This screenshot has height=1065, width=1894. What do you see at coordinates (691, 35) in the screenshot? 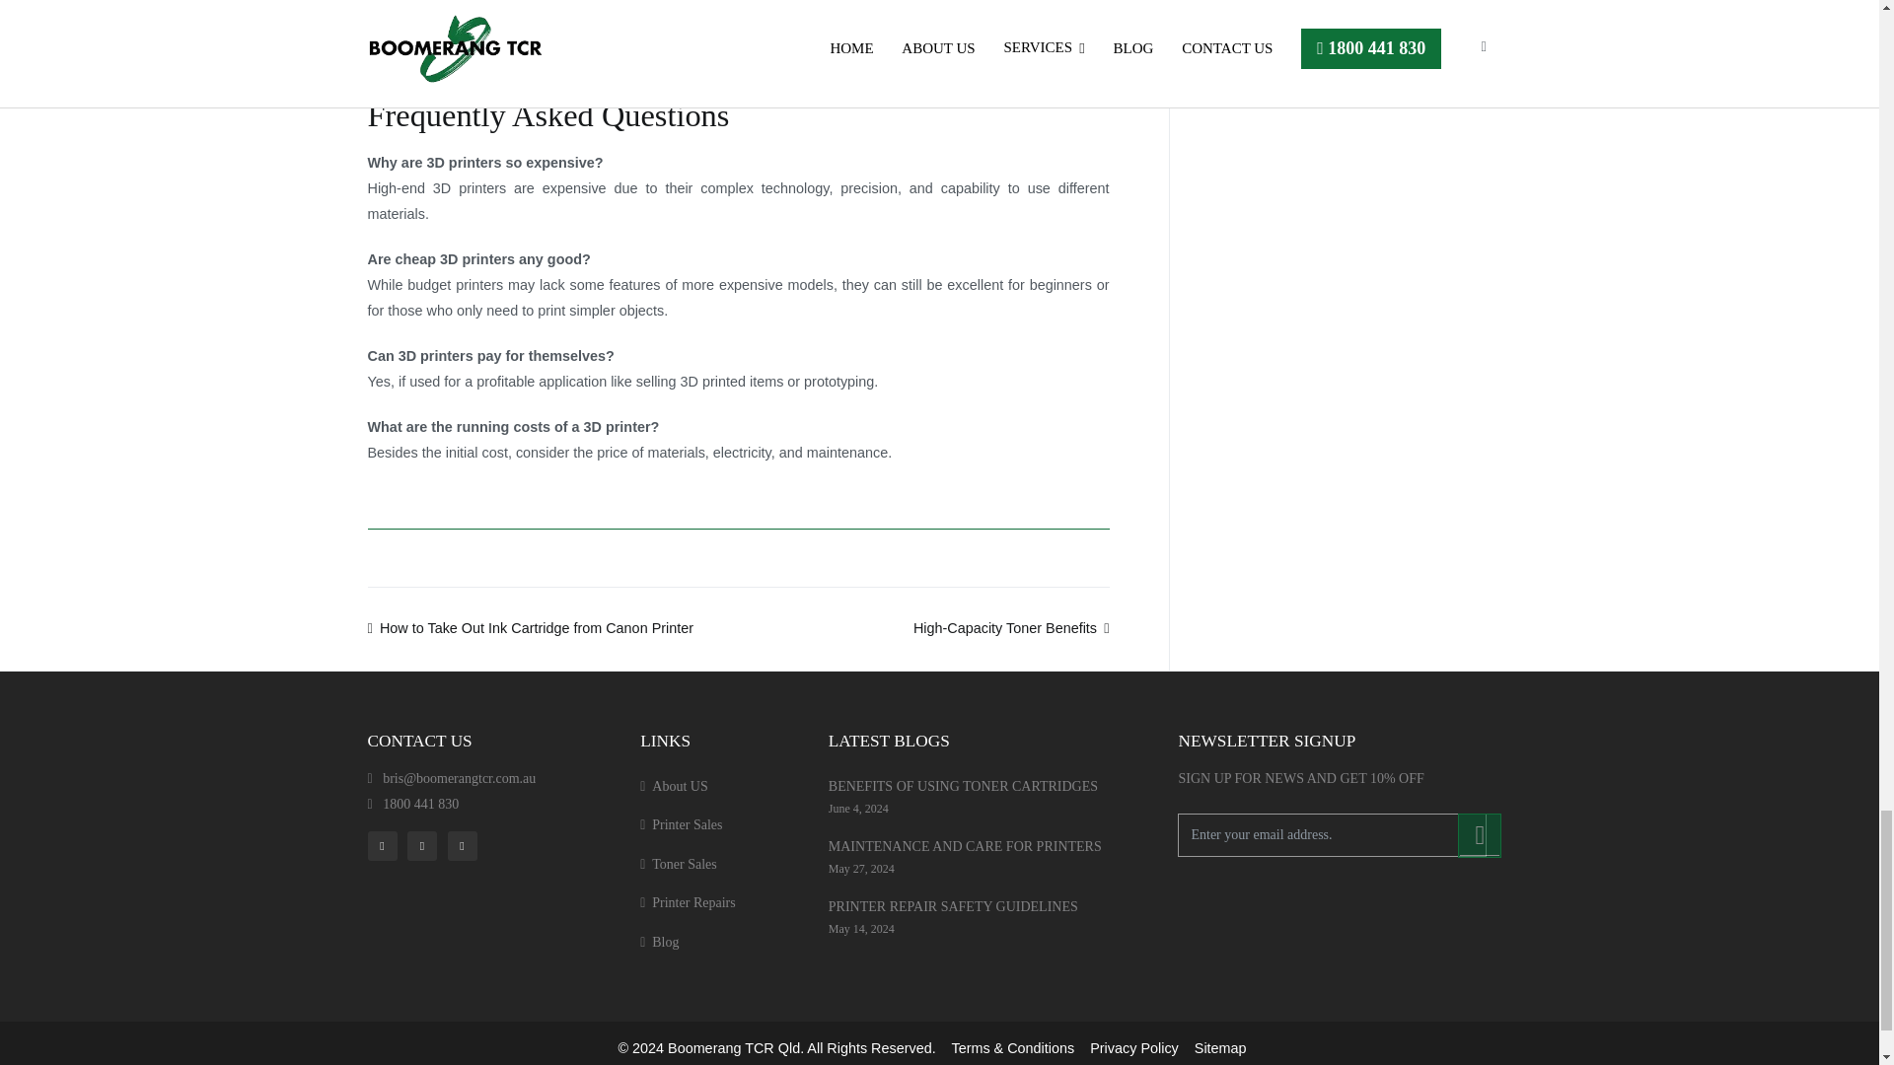
I see `Contact us` at bounding box center [691, 35].